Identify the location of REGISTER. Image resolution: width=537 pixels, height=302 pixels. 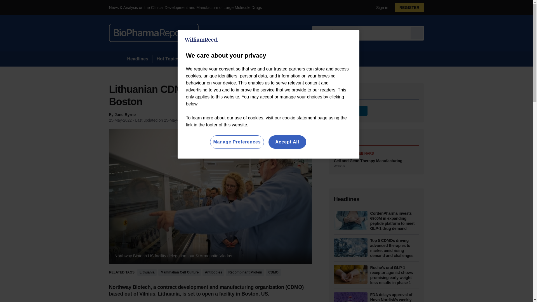
(409, 7).